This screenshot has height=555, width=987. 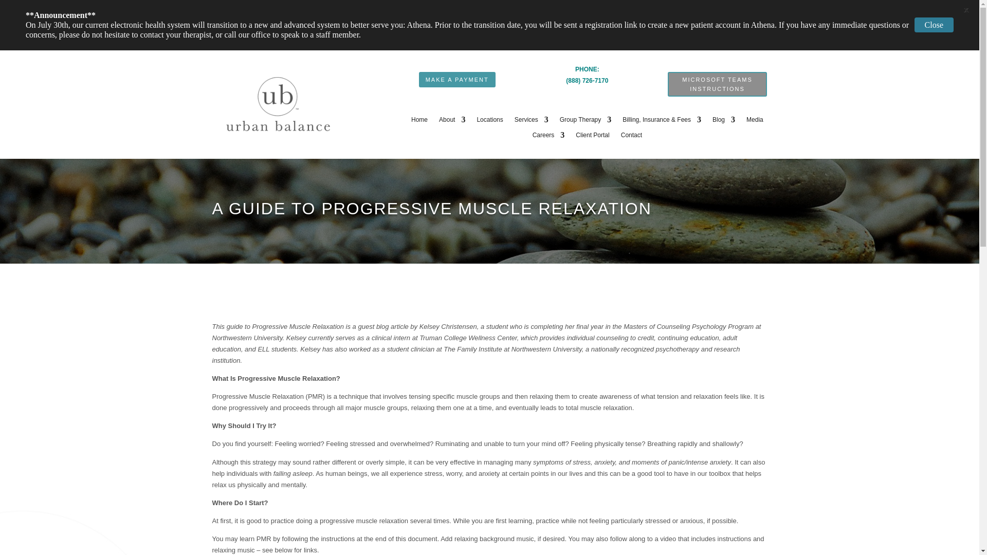 What do you see at coordinates (419, 121) in the screenshot?
I see `Home` at bounding box center [419, 121].